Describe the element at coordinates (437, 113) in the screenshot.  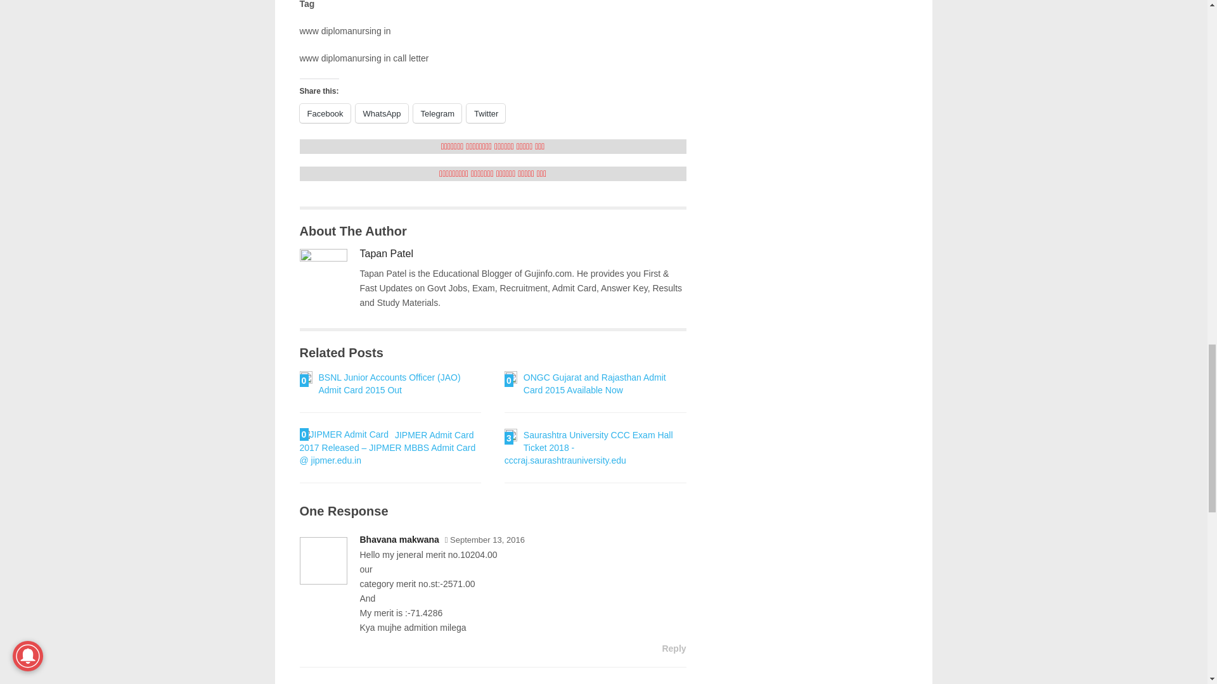
I see `Click to share on Telegram` at that location.